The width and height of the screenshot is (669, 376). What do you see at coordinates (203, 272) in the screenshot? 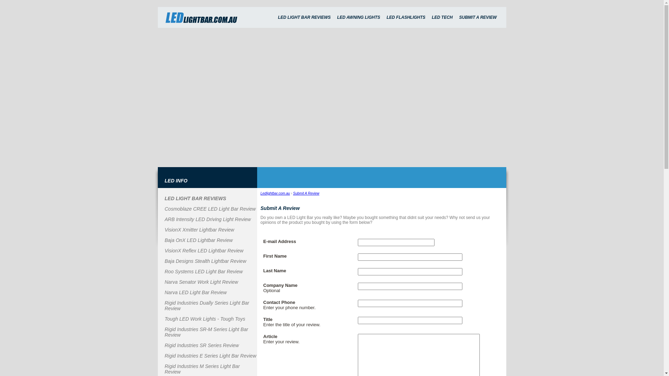
I see `Roo Systems LED Light Bar Review` at bounding box center [203, 272].